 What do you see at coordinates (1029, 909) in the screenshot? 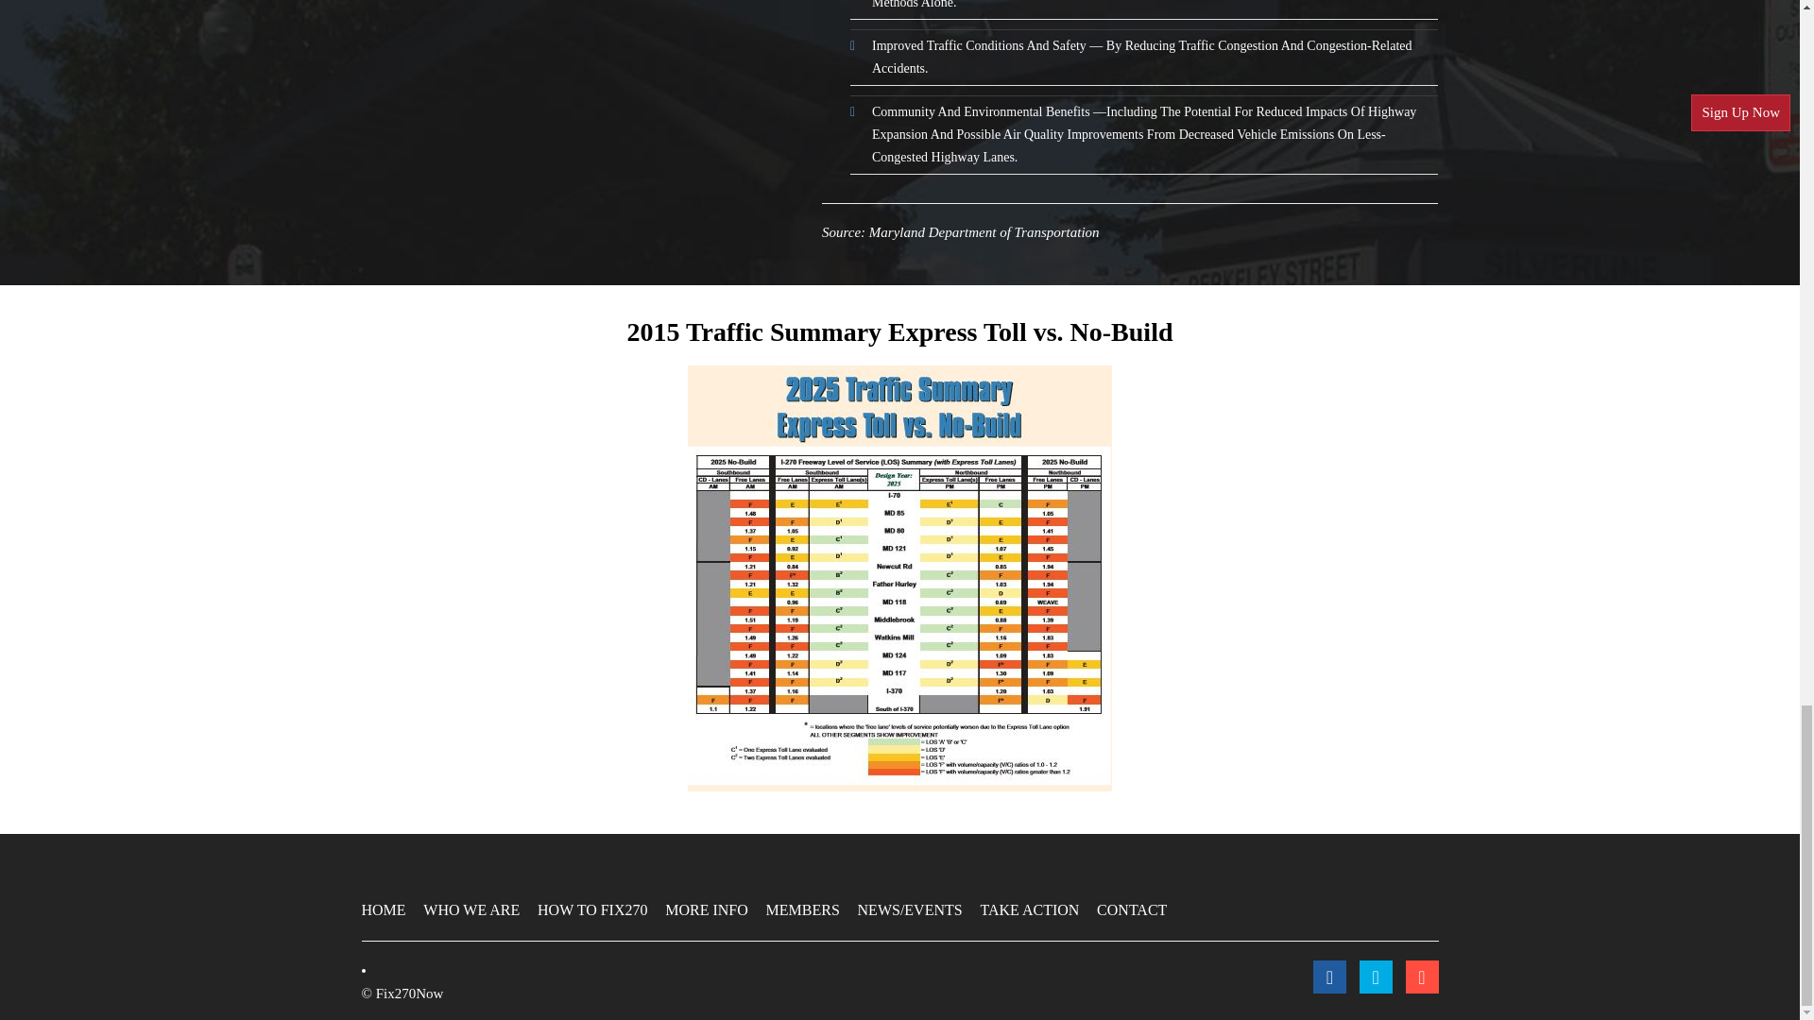
I see `TAKE ACTION` at bounding box center [1029, 909].